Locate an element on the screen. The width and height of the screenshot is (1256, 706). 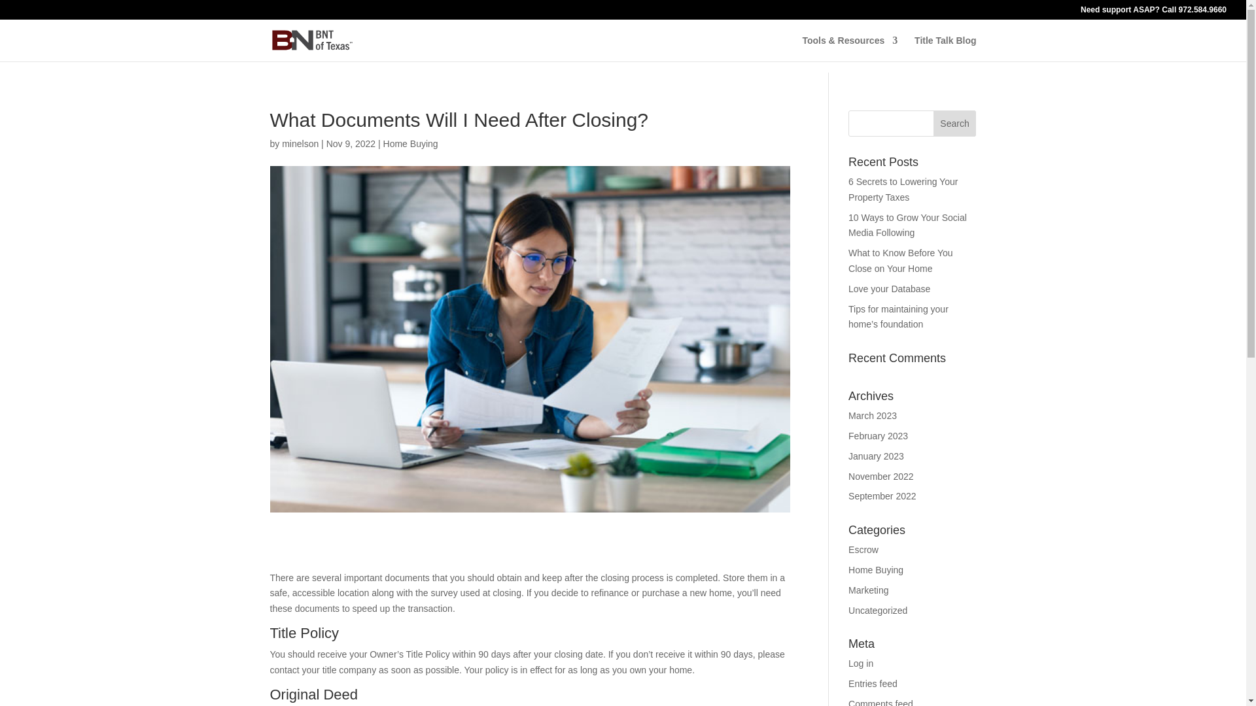
Uncategorized is located at coordinates (878, 610).